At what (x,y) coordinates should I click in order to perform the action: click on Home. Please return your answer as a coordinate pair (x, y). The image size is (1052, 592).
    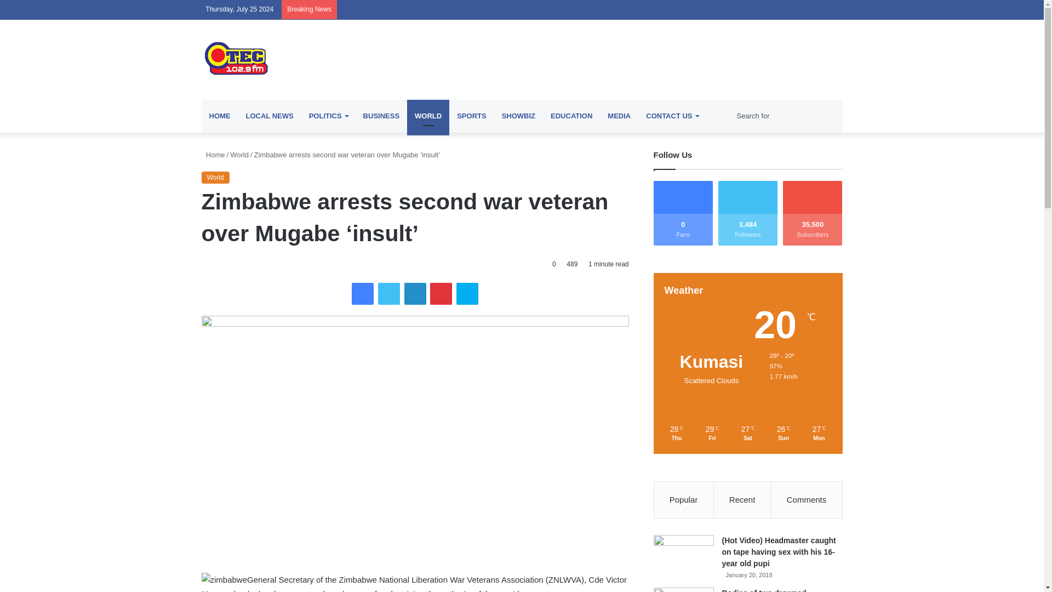
    Looking at the image, I should click on (213, 155).